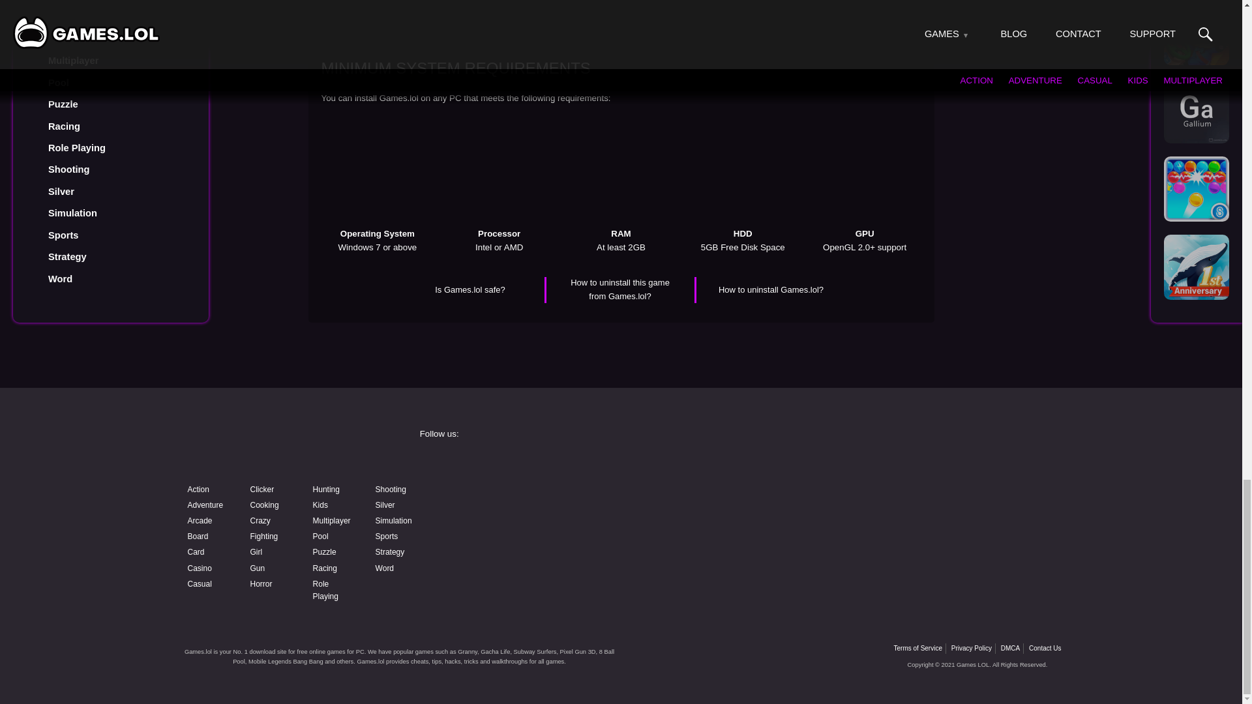 This screenshot has width=1252, height=704. What do you see at coordinates (519, 498) in the screenshot?
I see `YouTube` at bounding box center [519, 498].